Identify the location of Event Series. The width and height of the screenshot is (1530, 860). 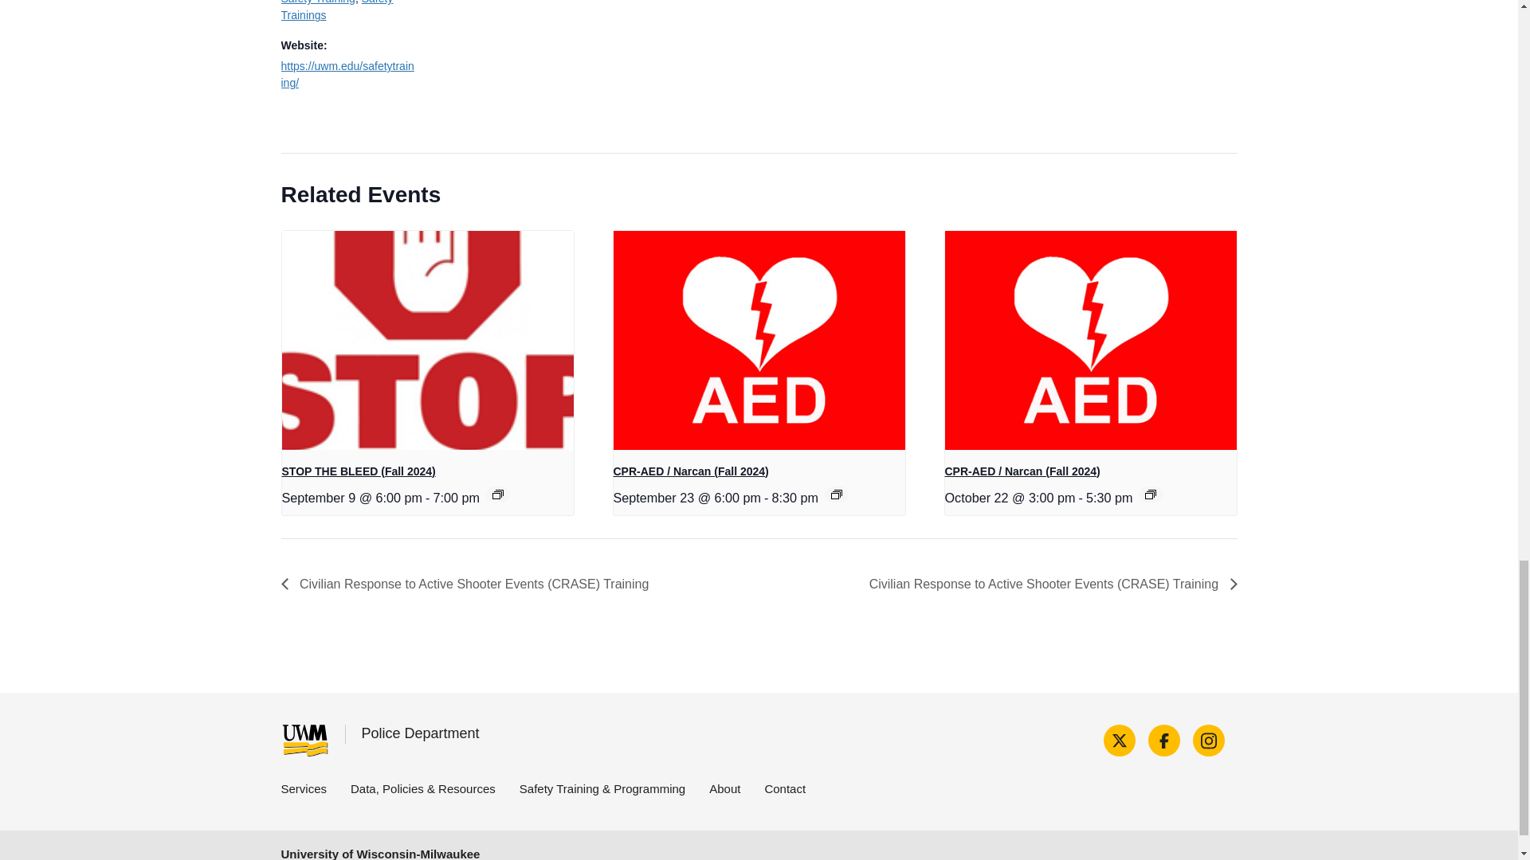
(497, 494).